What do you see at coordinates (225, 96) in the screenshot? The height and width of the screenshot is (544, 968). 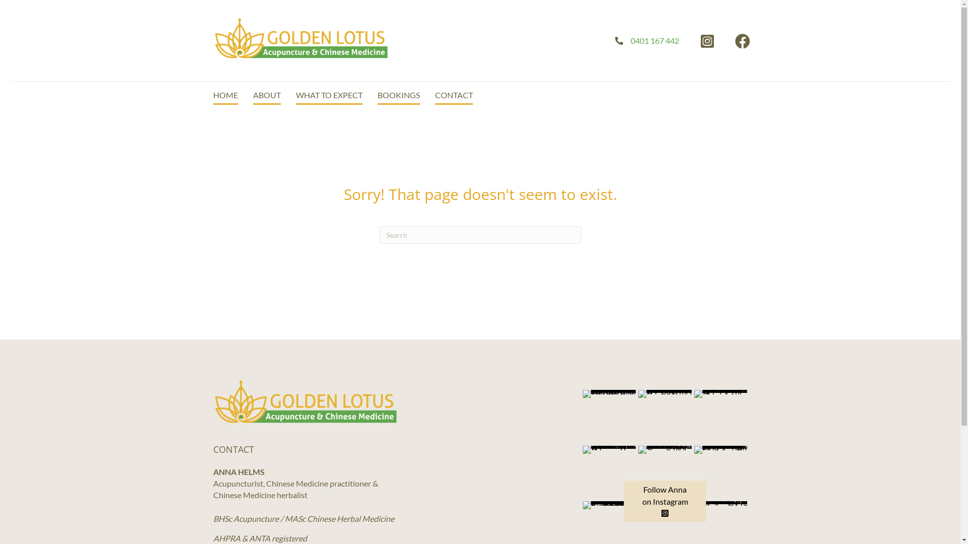 I see `HOME` at bounding box center [225, 96].